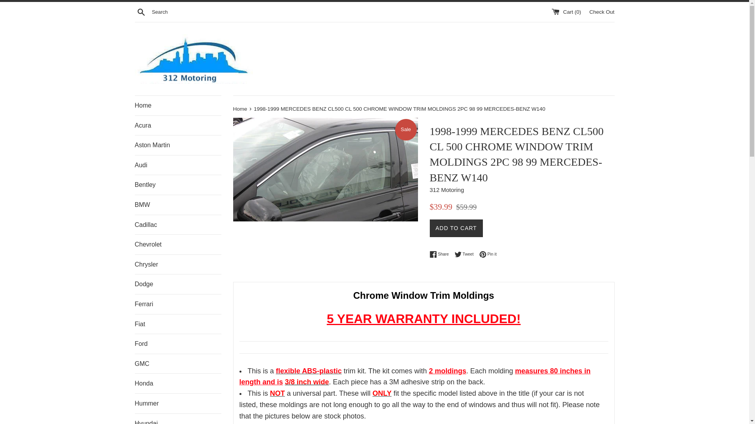 This screenshot has height=424, width=755. Describe the element at coordinates (178, 364) in the screenshot. I see `GMC` at that location.